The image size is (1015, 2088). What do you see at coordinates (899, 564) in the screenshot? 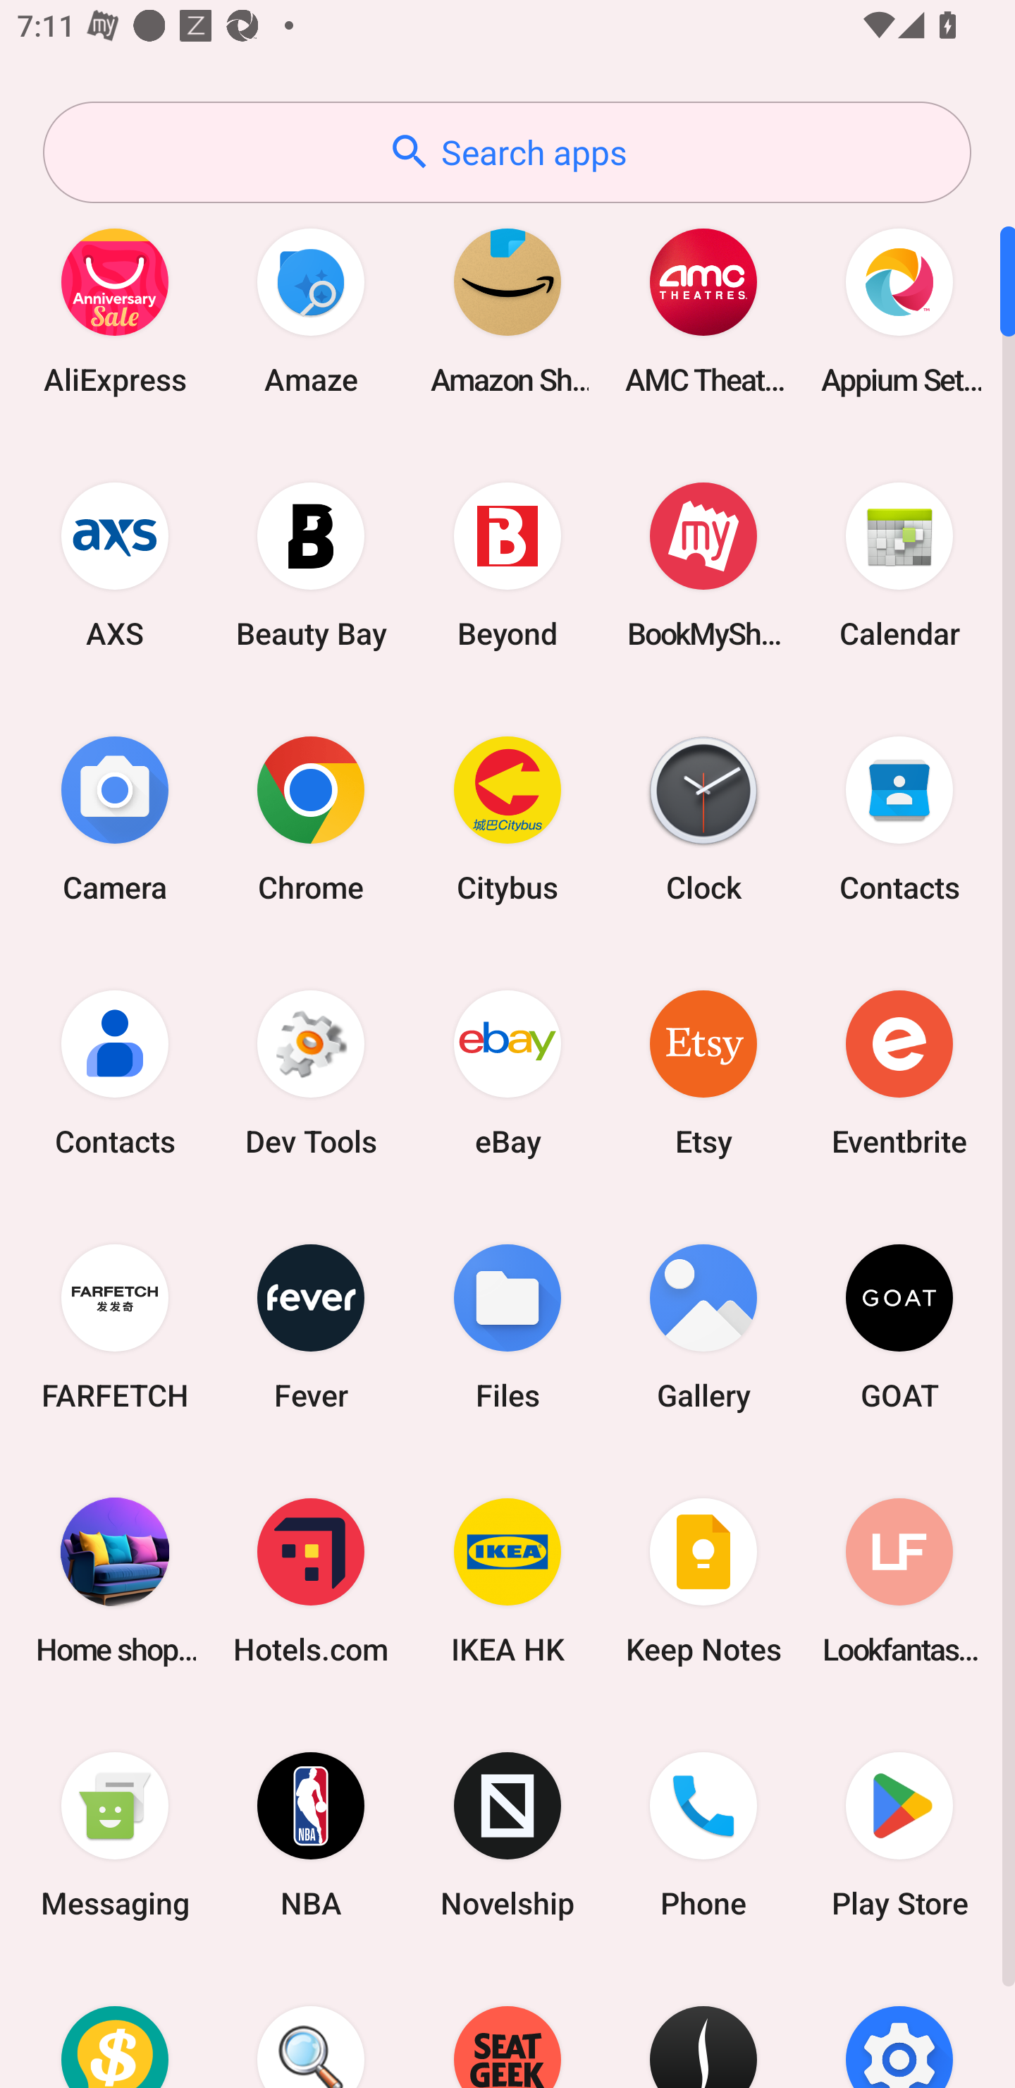
I see `Calendar` at bounding box center [899, 564].